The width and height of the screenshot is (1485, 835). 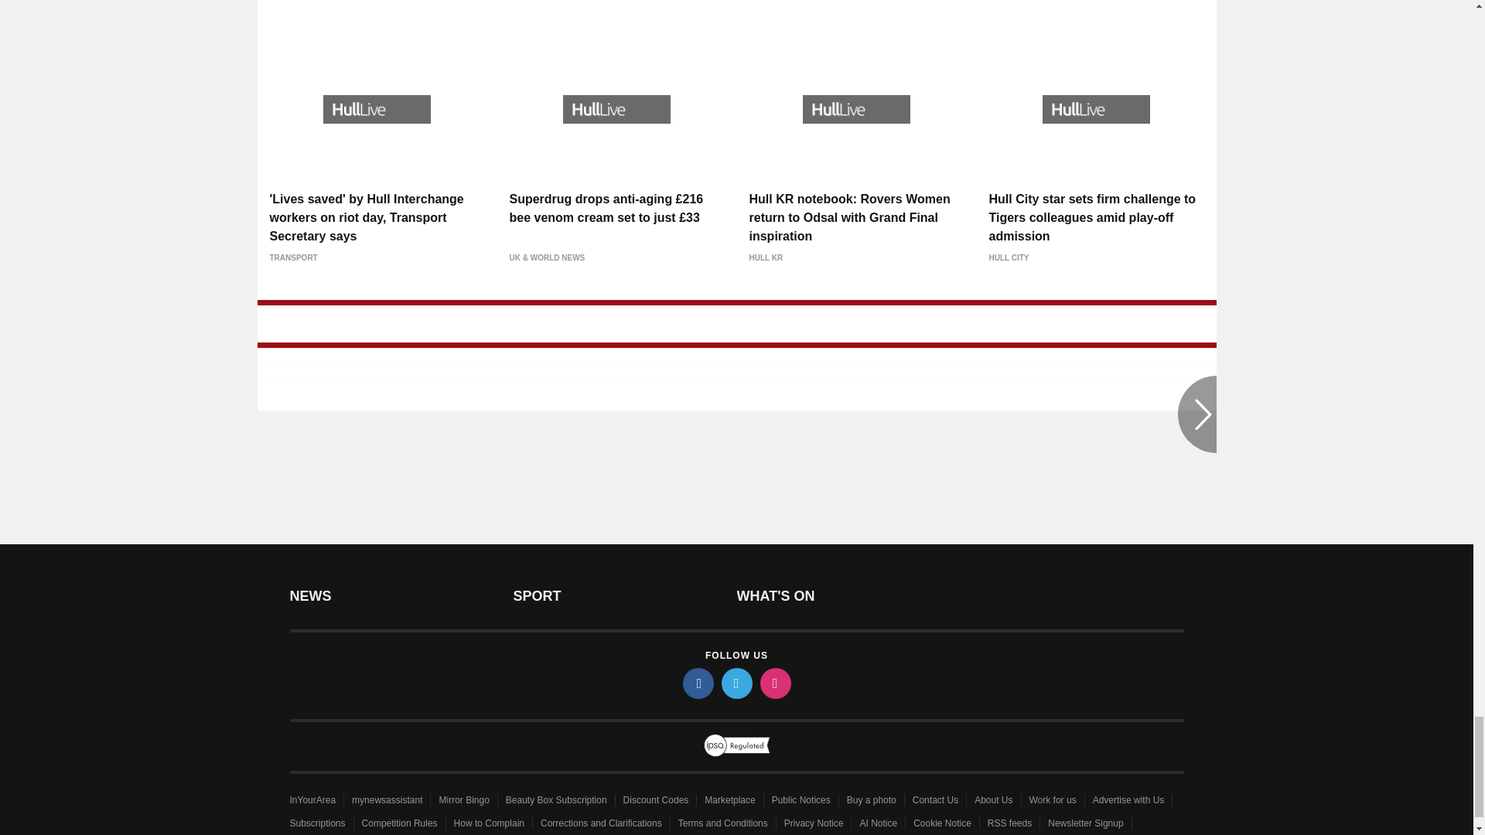 I want to click on twitter, so click(x=736, y=683).